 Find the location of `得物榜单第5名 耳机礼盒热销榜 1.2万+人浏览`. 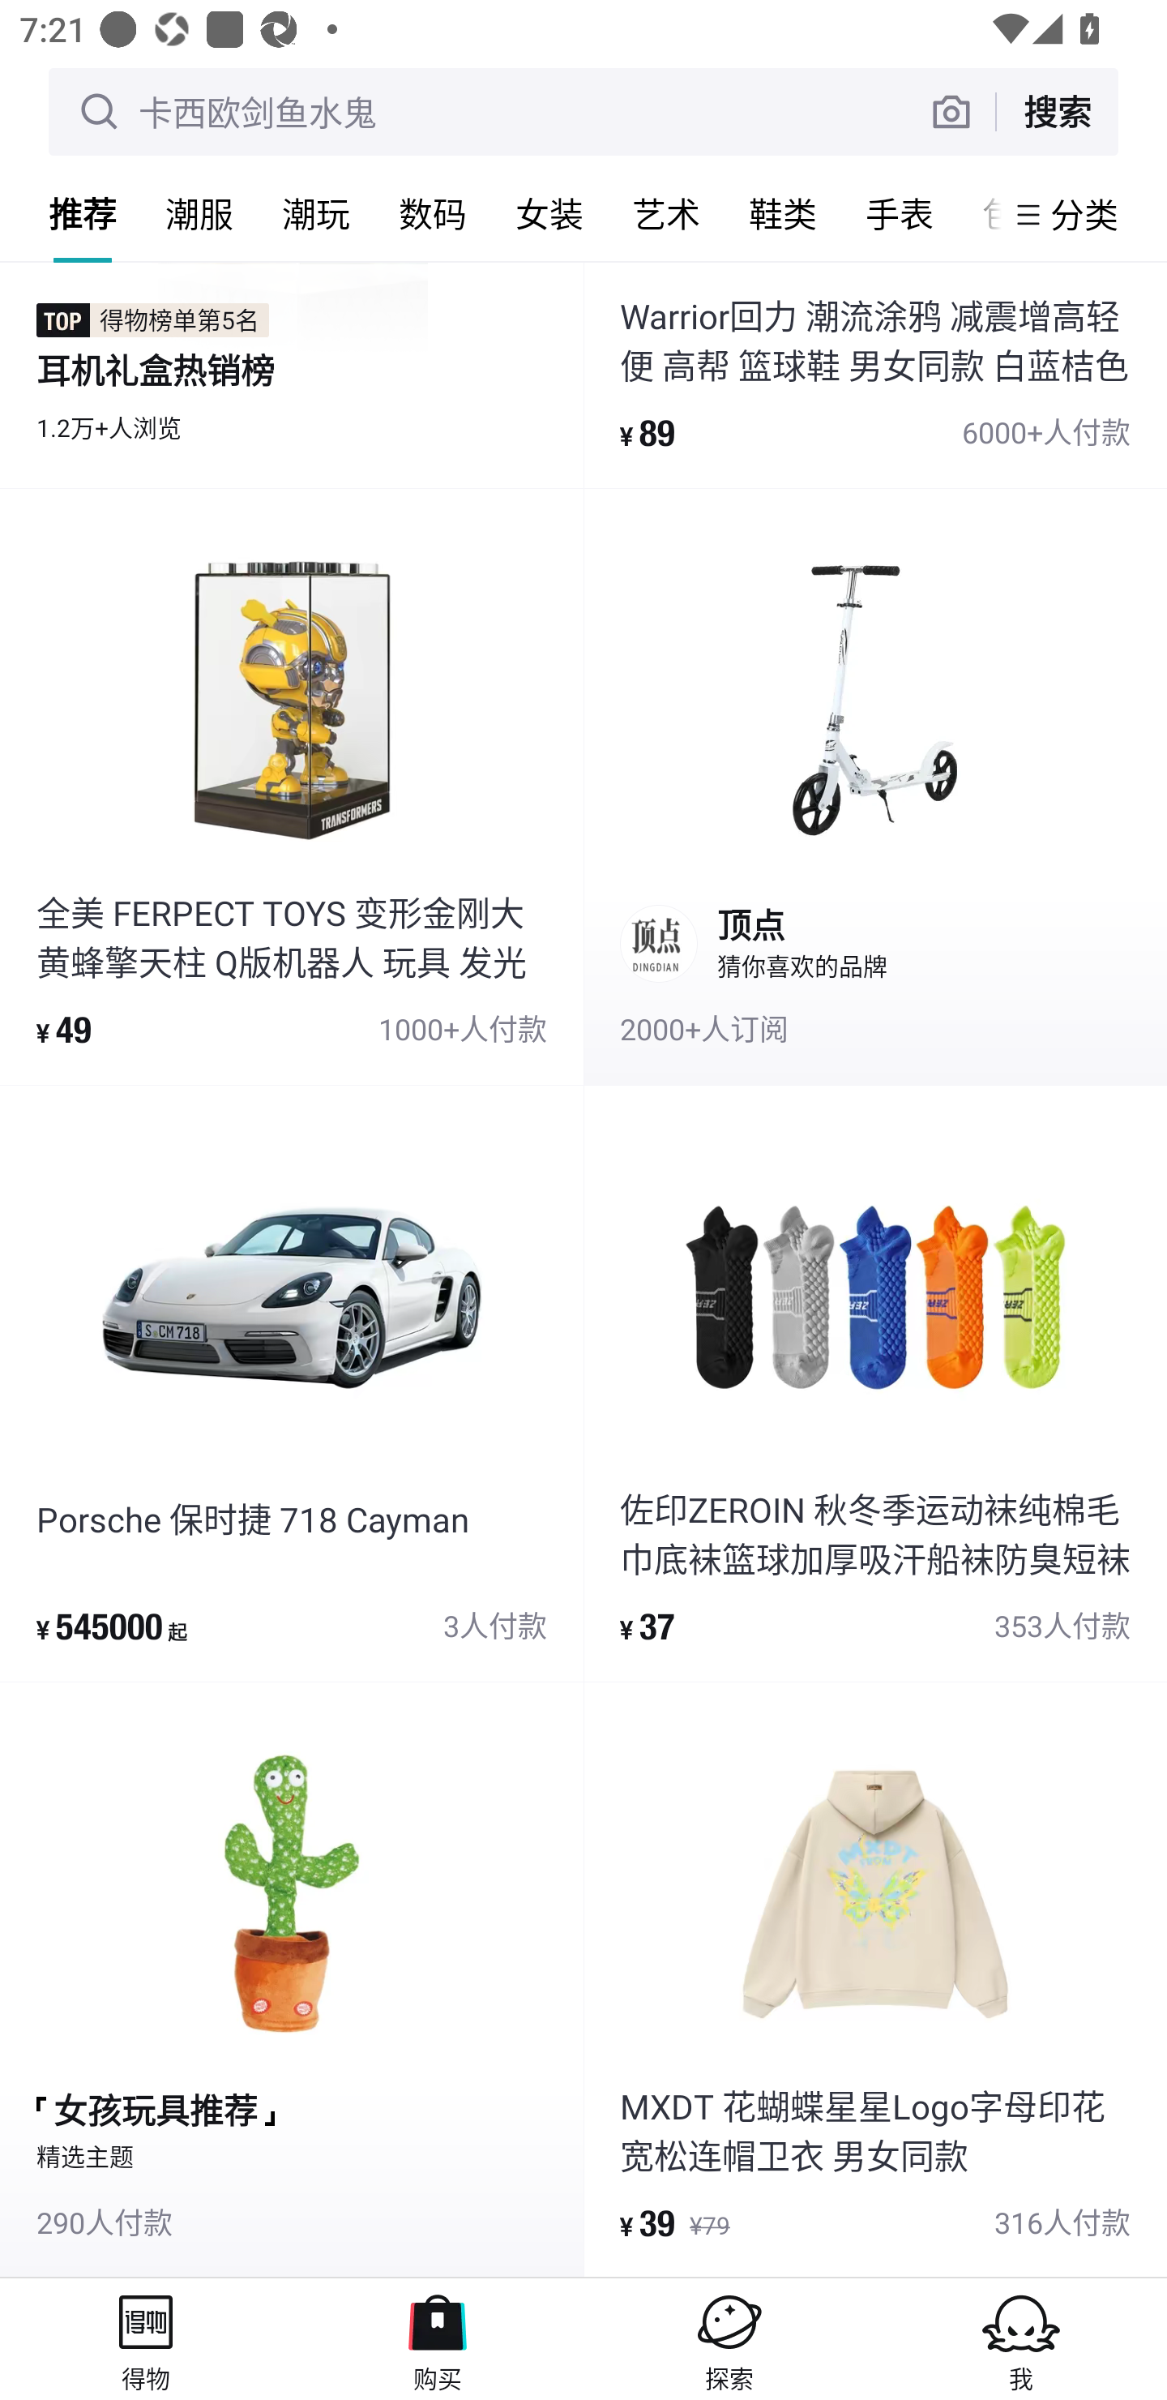

得物榜单第5名 耳机礼盒热销榜 1.2万+人浏览 is located at coordinates (292, 374).